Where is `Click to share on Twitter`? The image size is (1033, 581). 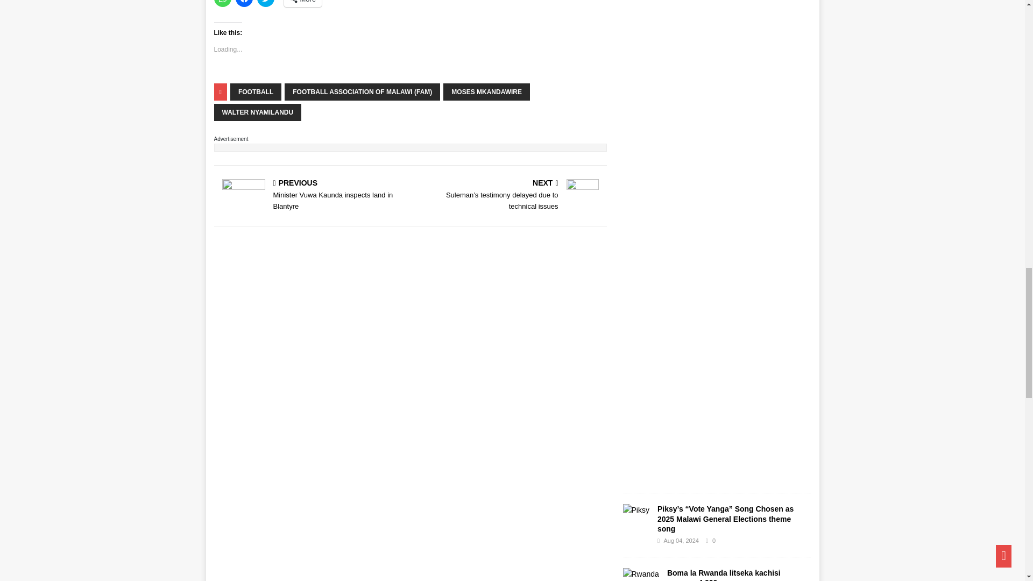
Click to share on Twitter is located at coordinates (266, 3).